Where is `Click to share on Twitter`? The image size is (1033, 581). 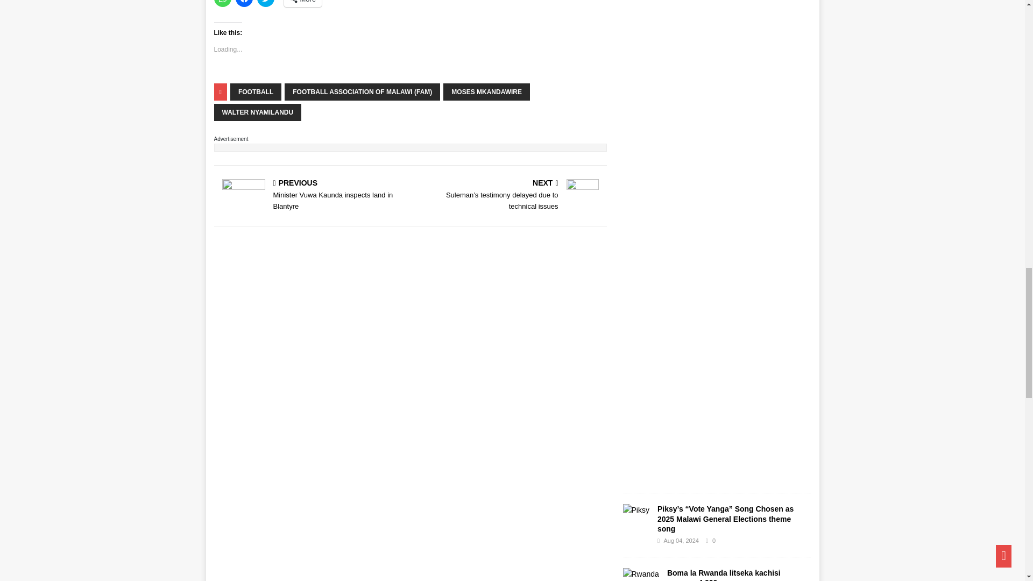
Click to share on Twitter is located at coordinates (266, 3).